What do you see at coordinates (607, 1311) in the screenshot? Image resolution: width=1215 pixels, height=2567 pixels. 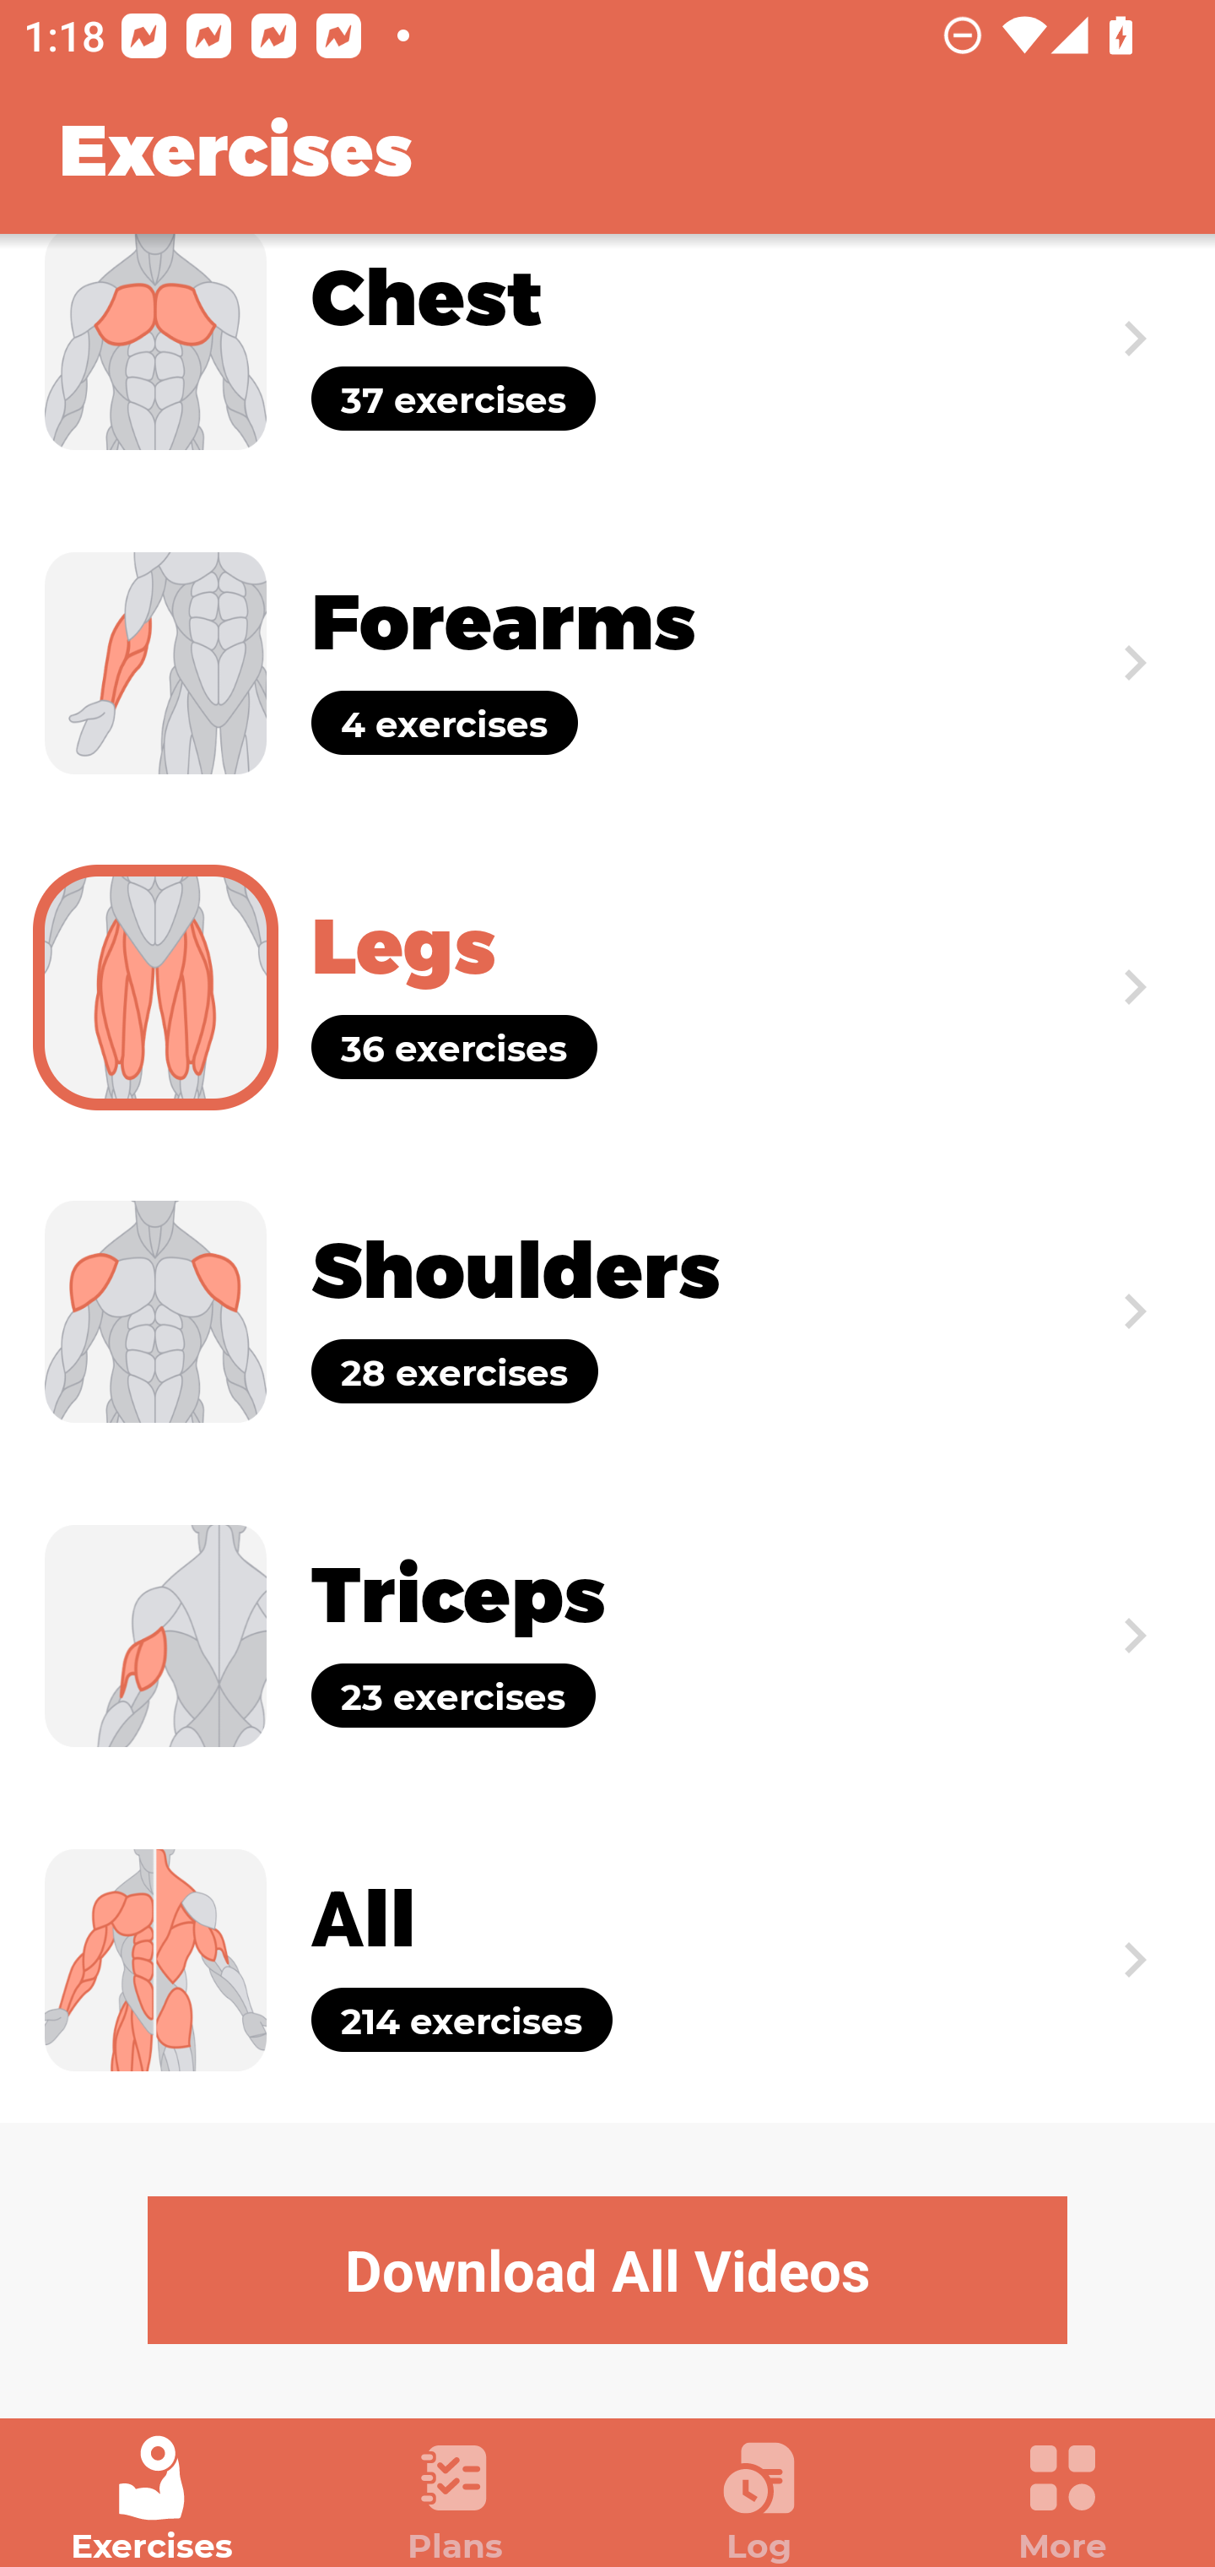 I see `Exercise Shoulders 28 exercises` at bounding box center [607, 1311].